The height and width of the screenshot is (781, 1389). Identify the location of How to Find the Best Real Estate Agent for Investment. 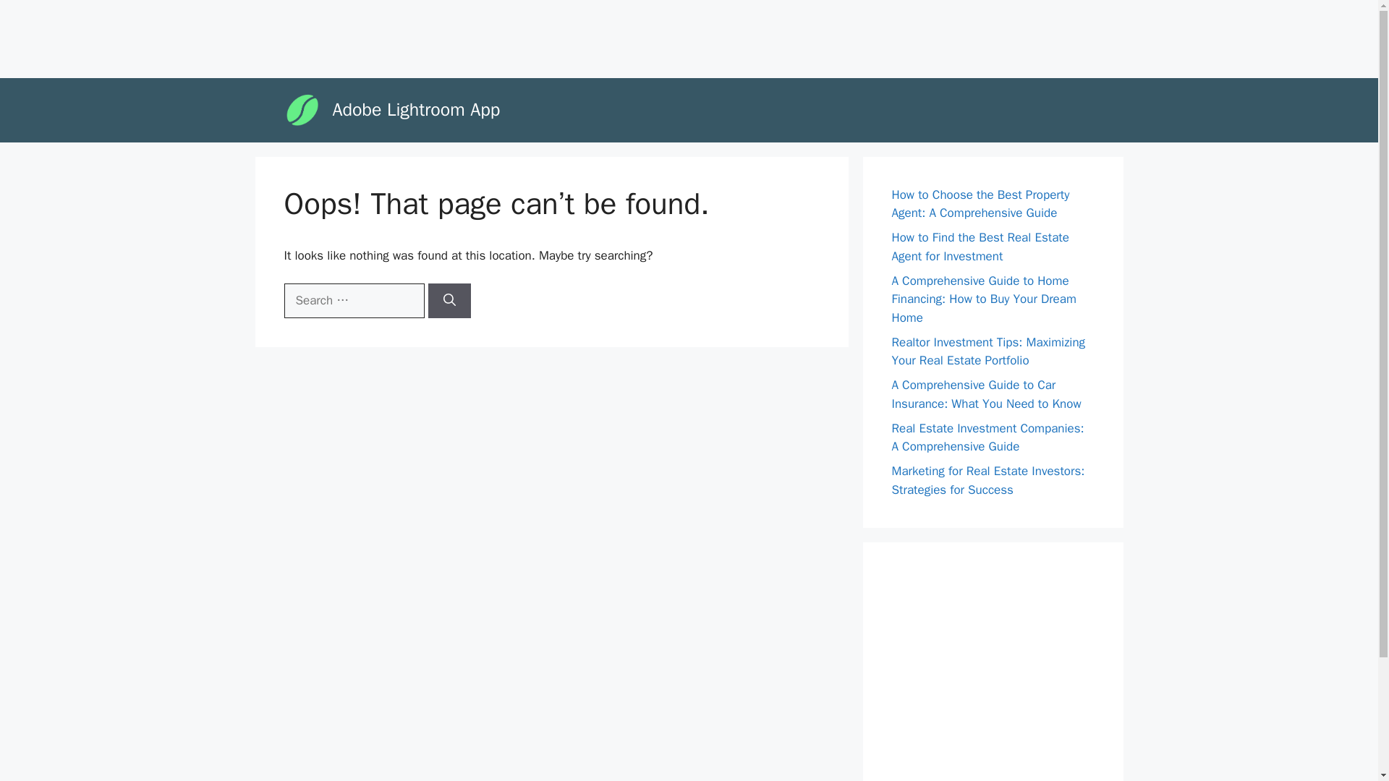
(980, 247).